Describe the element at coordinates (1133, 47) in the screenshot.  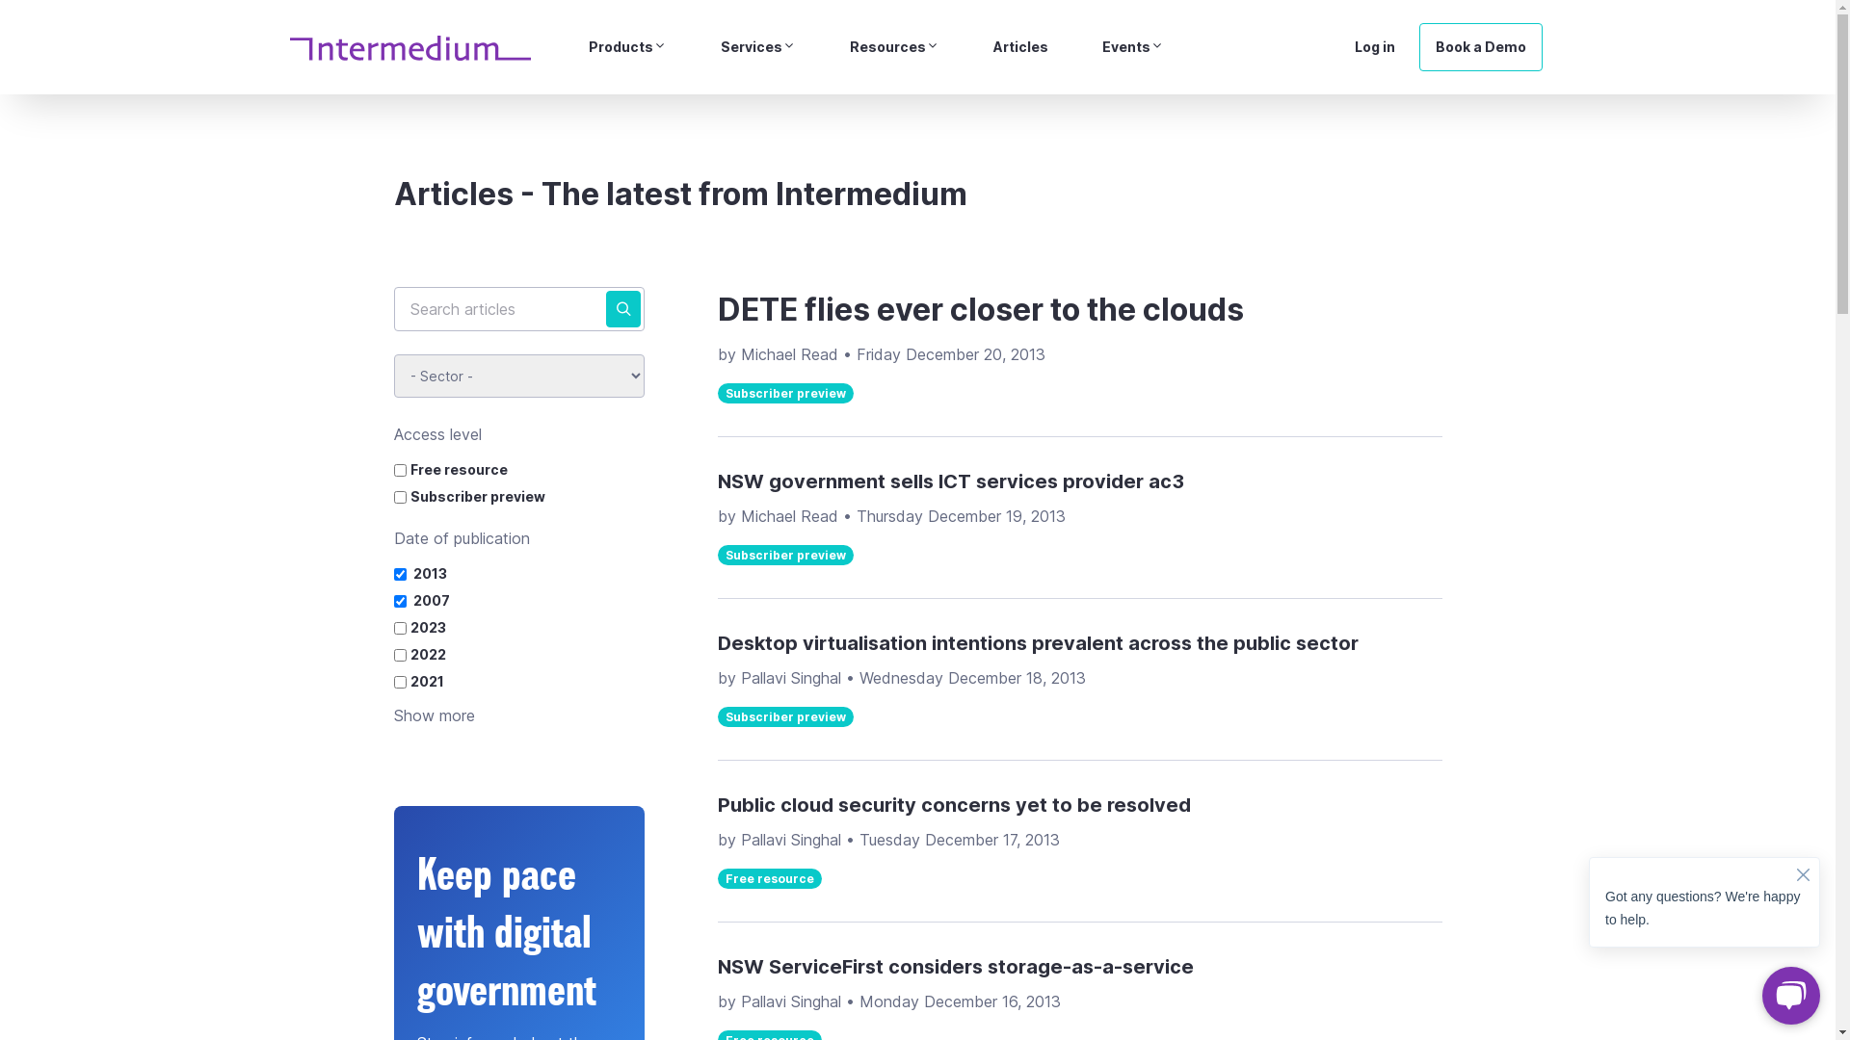
I see `Events` at that location.